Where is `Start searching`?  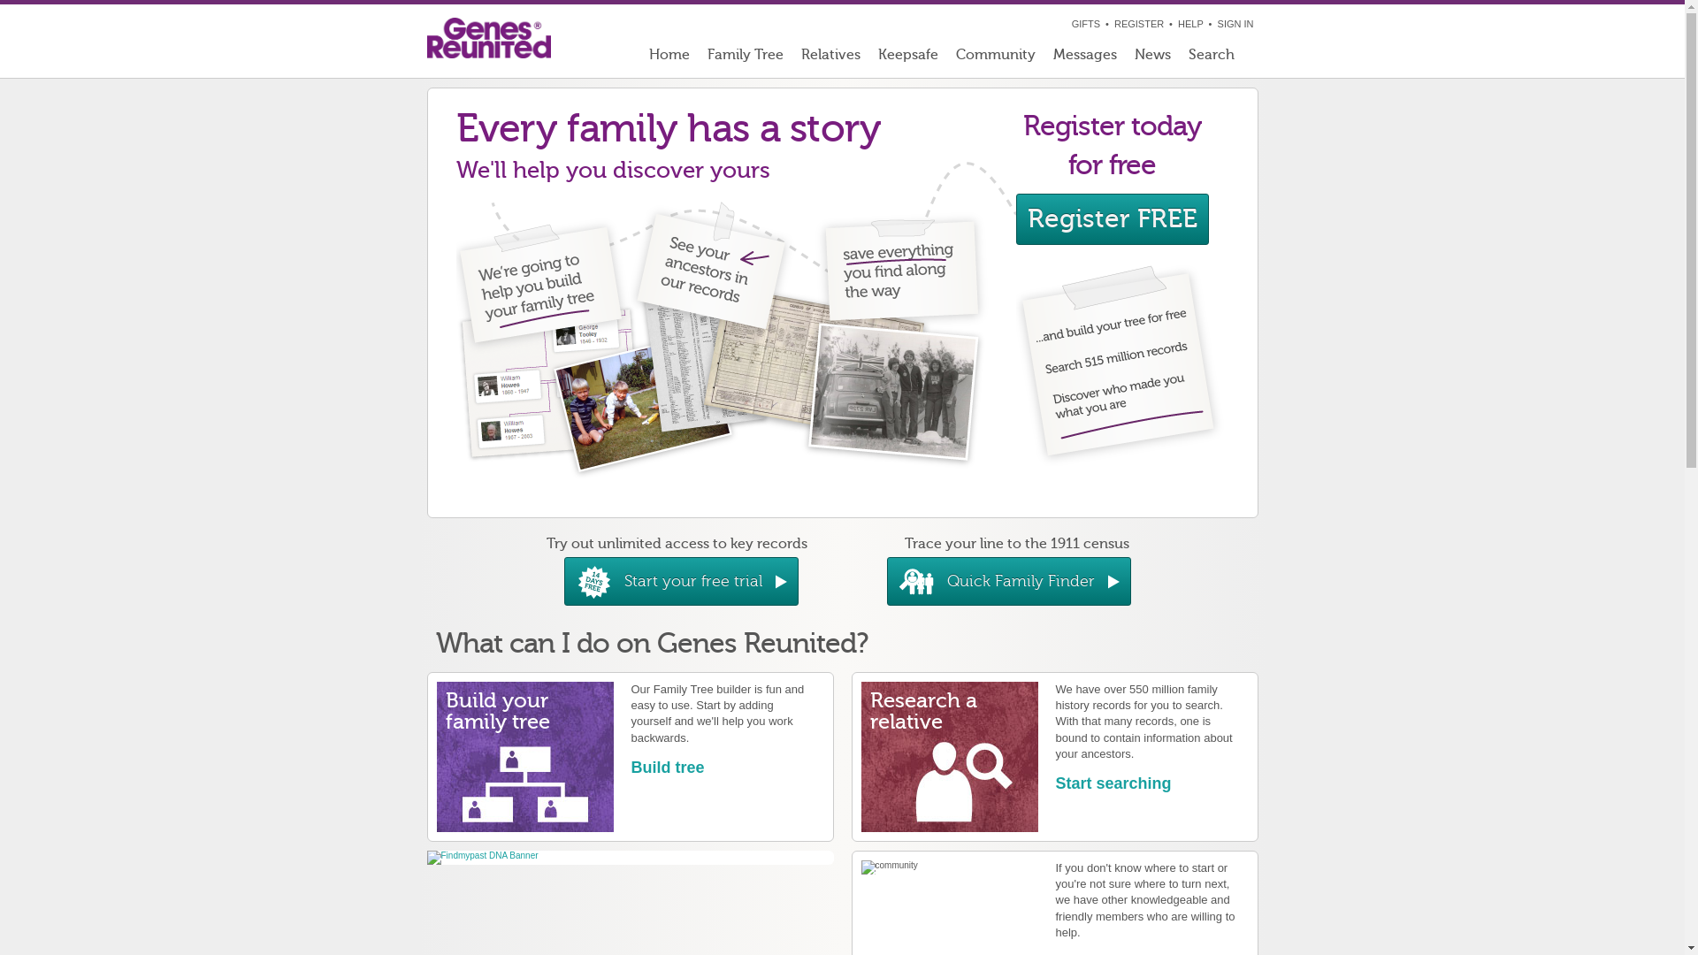
Start searching is located at coordinates (1114, 783).